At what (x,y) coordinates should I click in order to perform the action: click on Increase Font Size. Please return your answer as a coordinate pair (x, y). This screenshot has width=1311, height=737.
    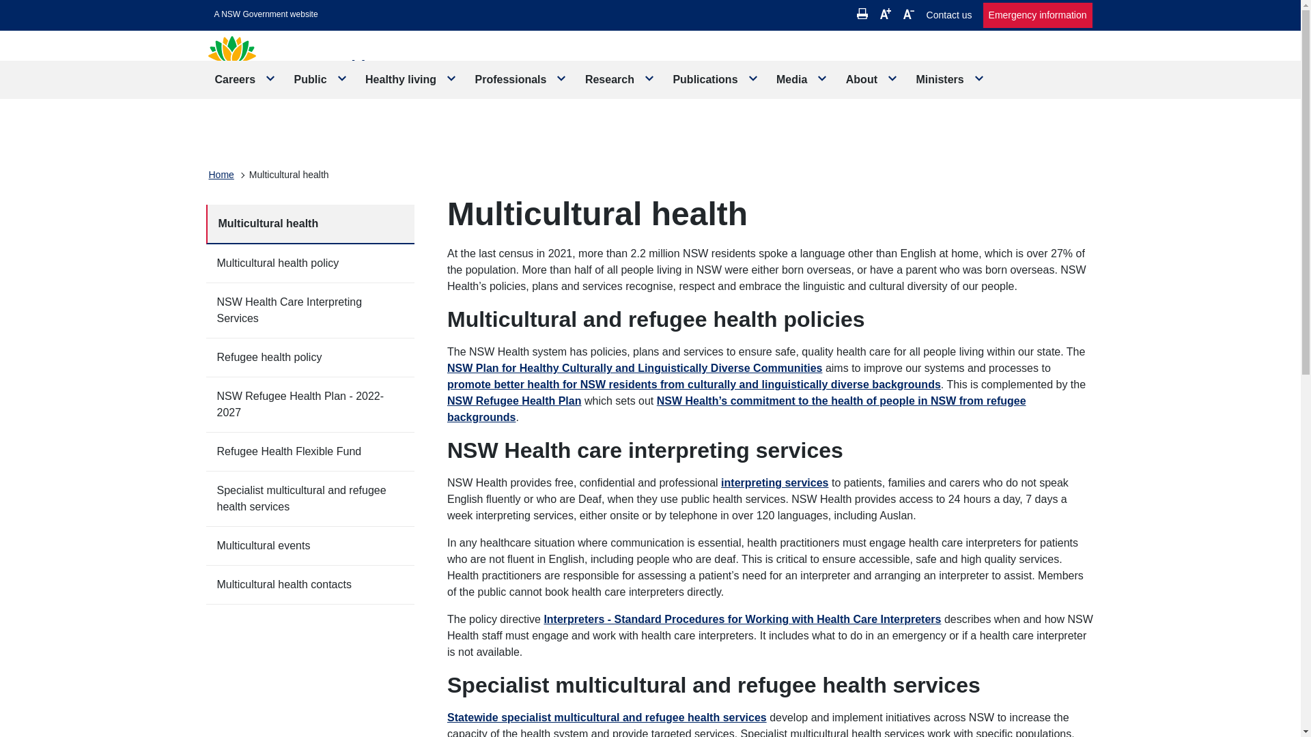
    Looking at the image, I should click on (885, 14).